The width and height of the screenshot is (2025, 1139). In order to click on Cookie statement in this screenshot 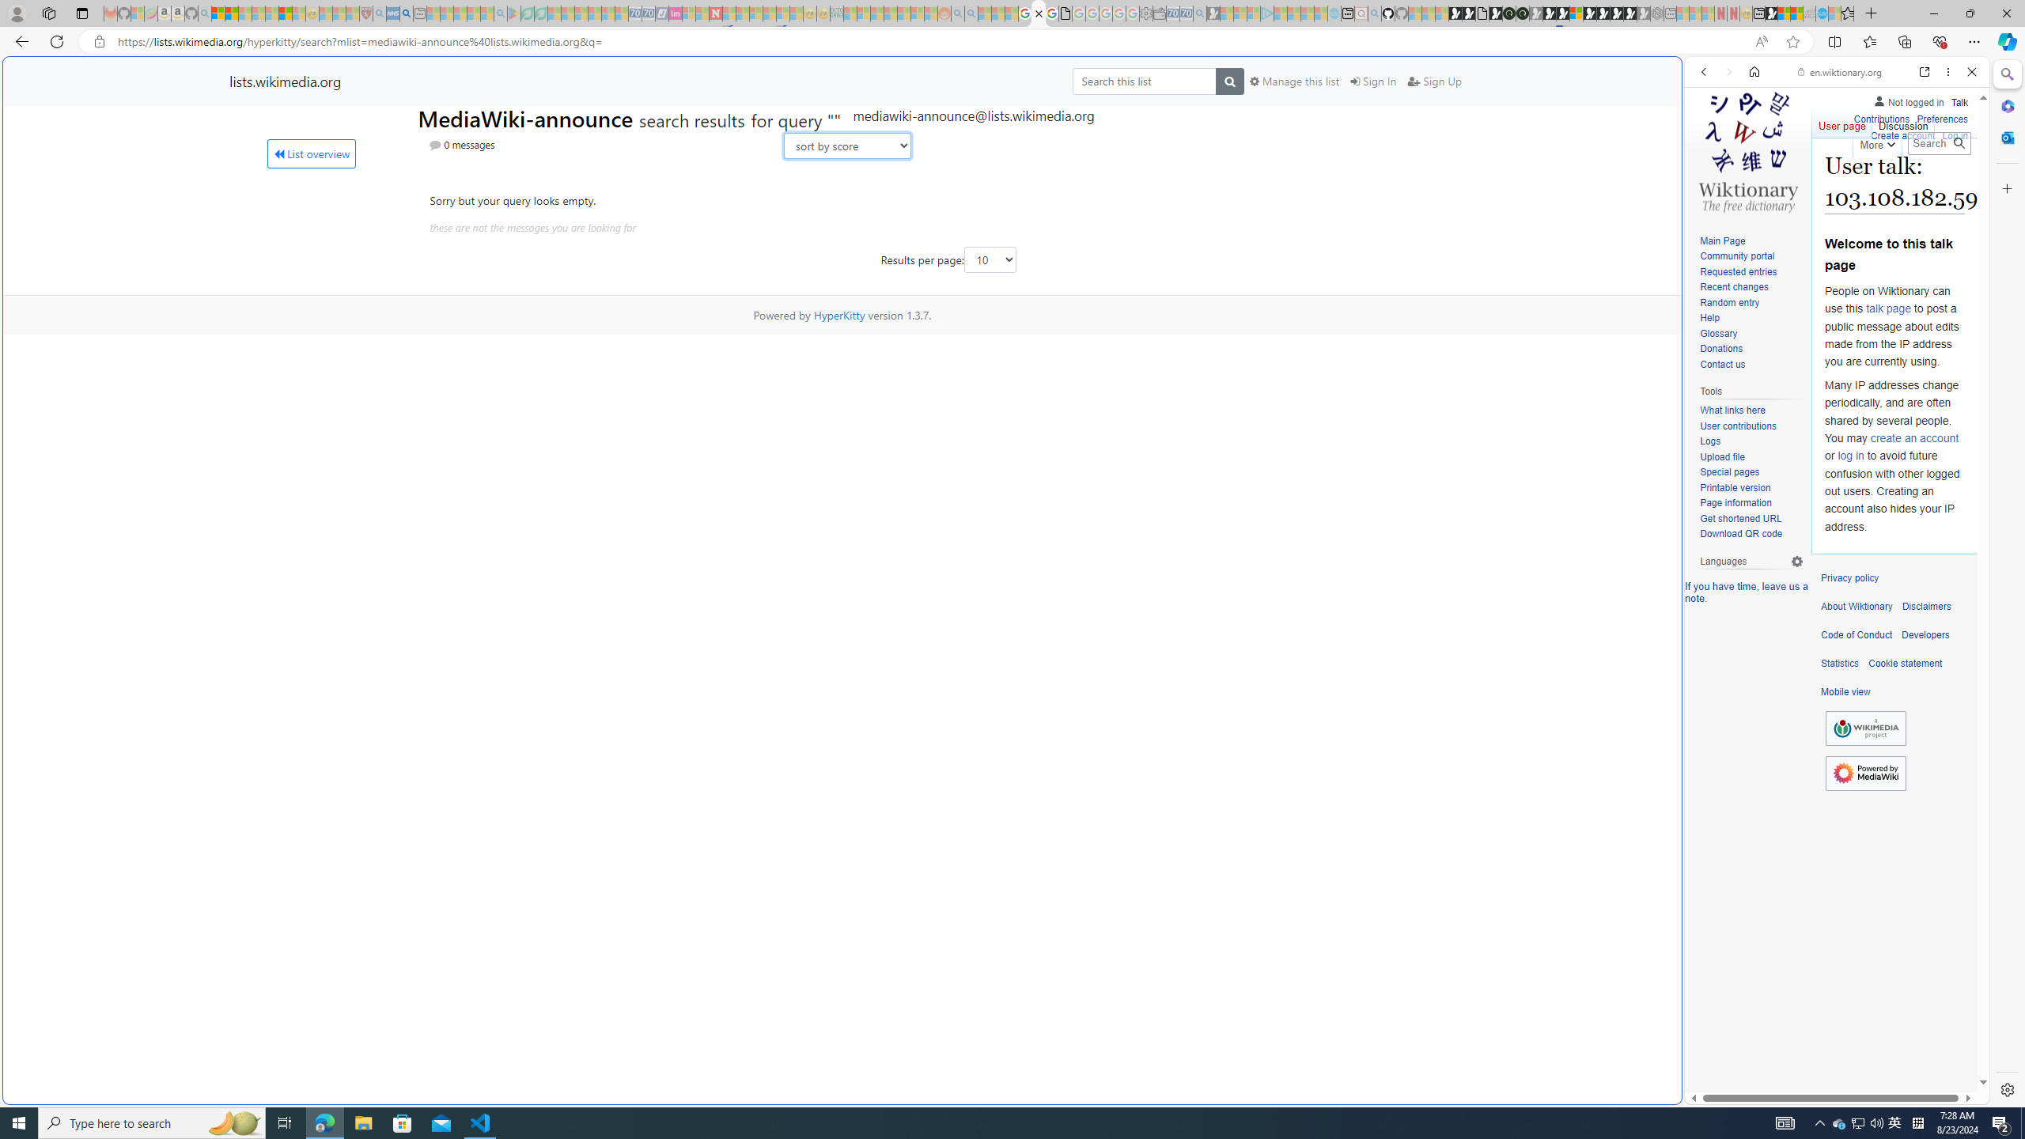, I will do `click(1905, 664)`.